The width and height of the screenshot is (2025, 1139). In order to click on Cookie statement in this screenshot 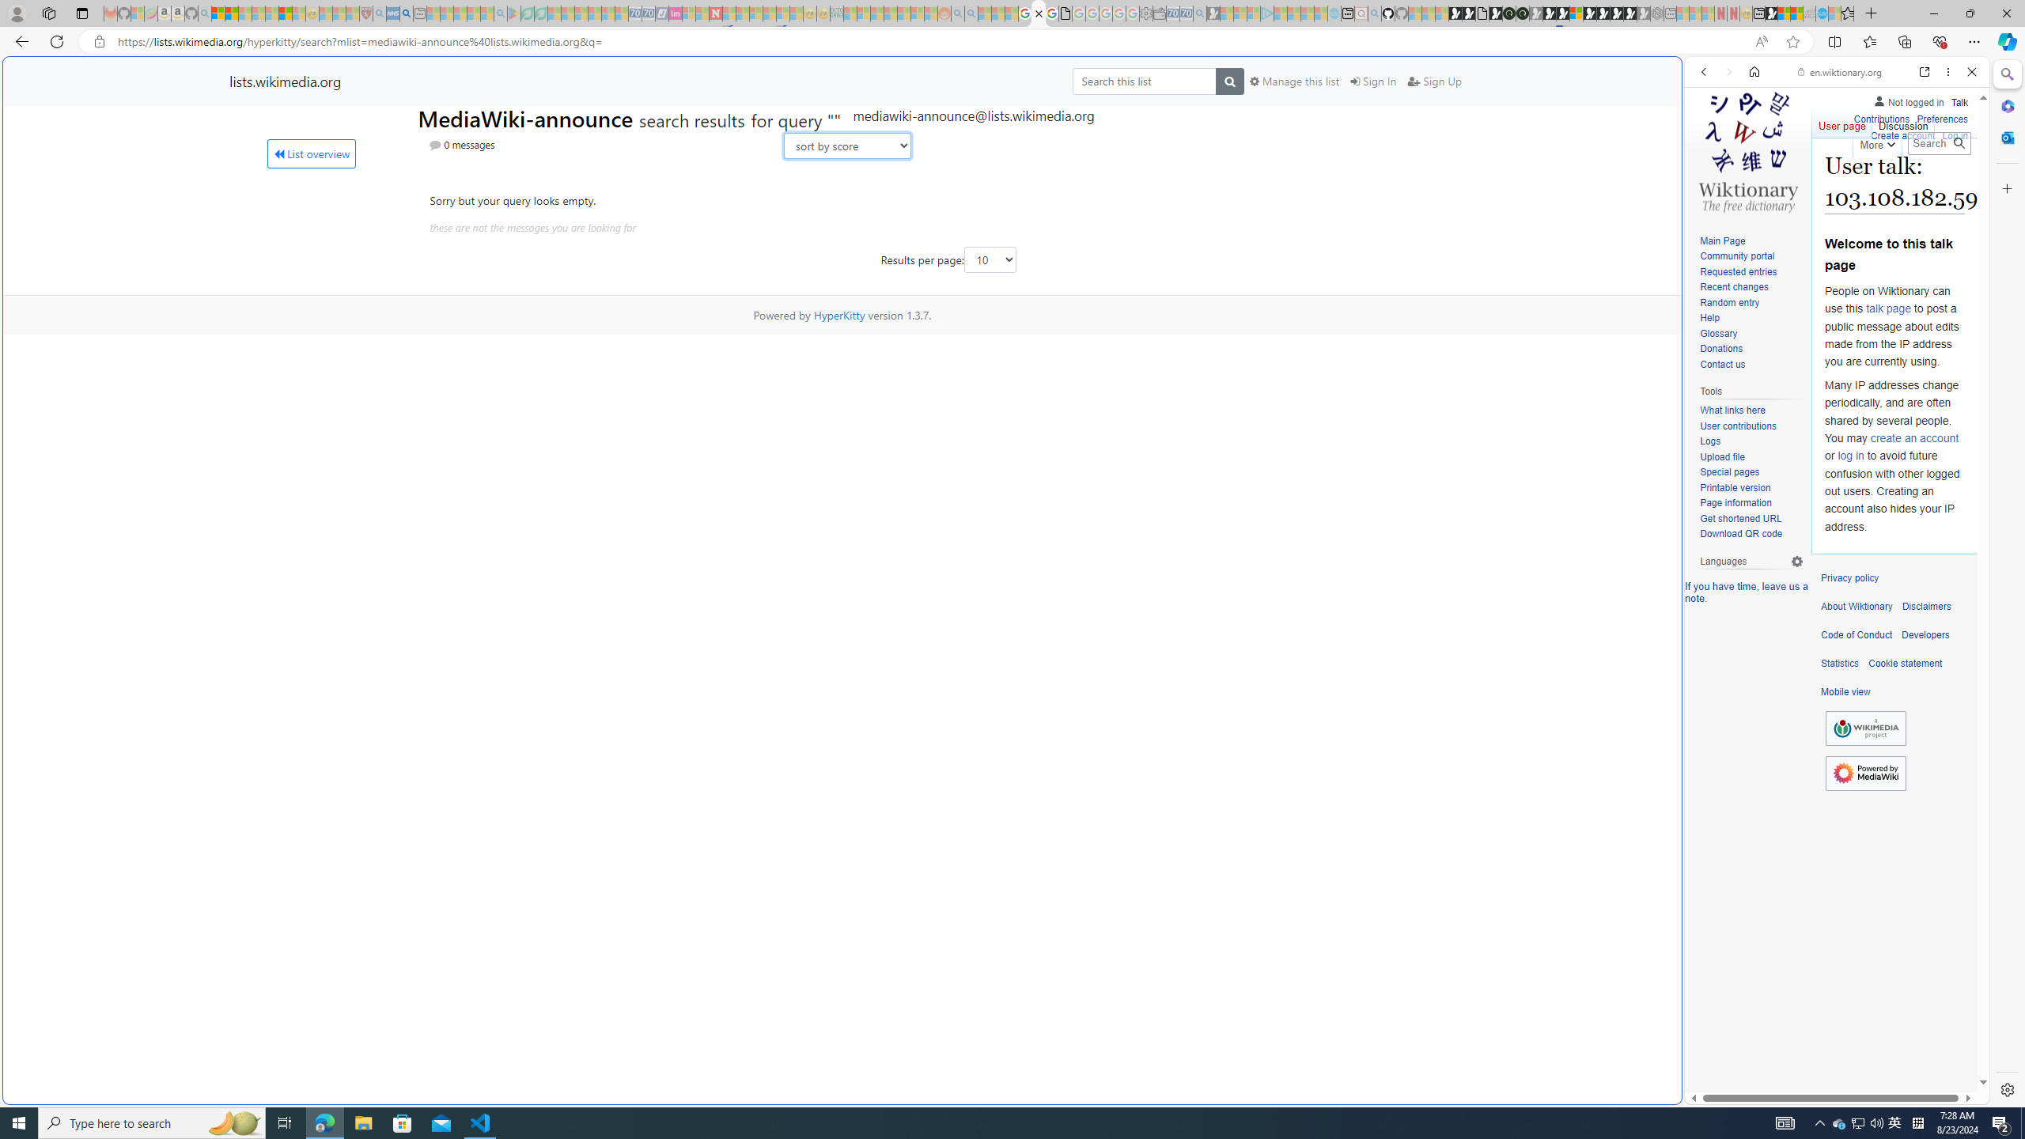, I will do `click(1905, 664)`.